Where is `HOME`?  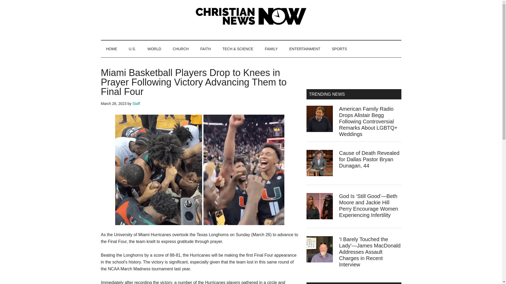
HOME is located at coordinates (111, 49).